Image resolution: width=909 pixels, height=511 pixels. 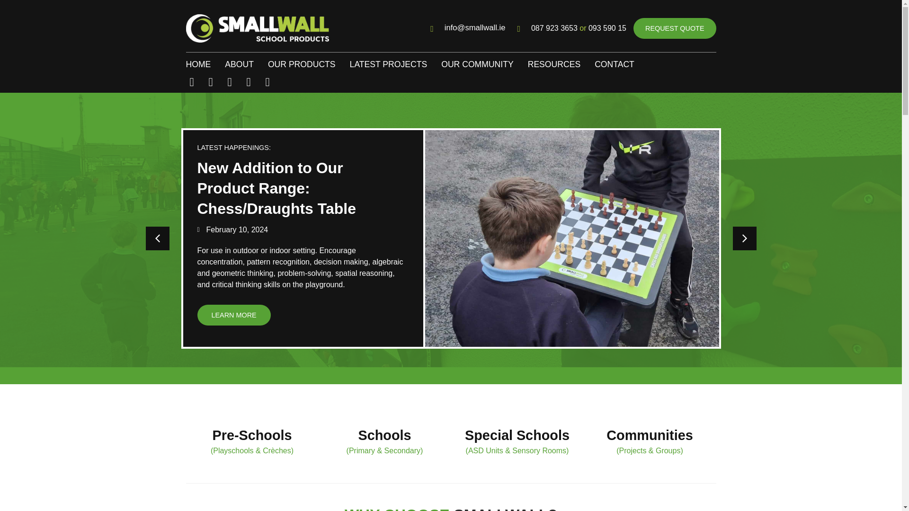 I want to click on Pre-Schools, so click(x=252, y=435).